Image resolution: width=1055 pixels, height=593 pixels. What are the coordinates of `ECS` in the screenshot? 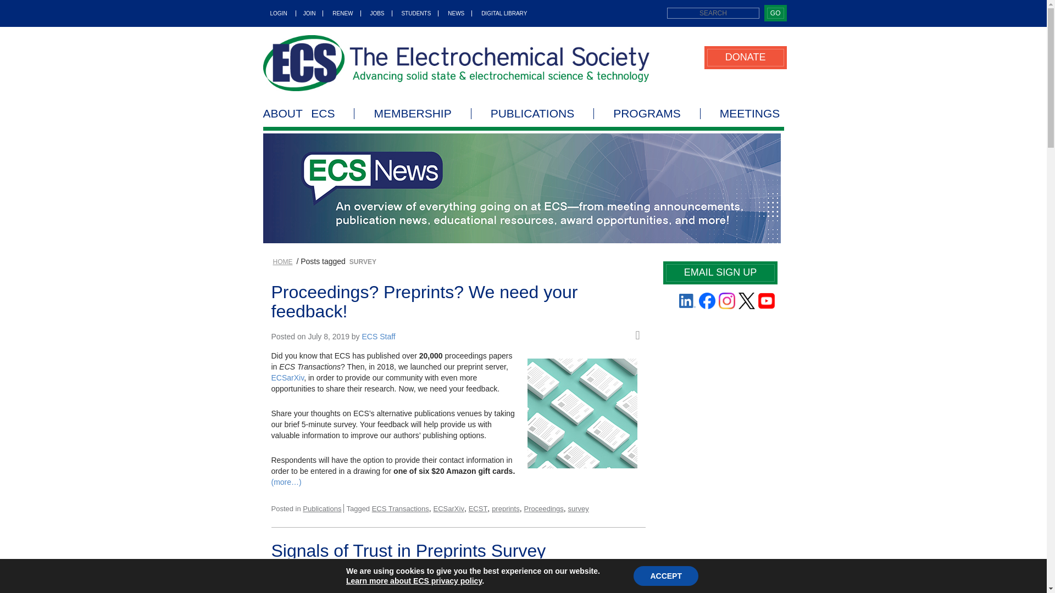 It's located at (456, 63).